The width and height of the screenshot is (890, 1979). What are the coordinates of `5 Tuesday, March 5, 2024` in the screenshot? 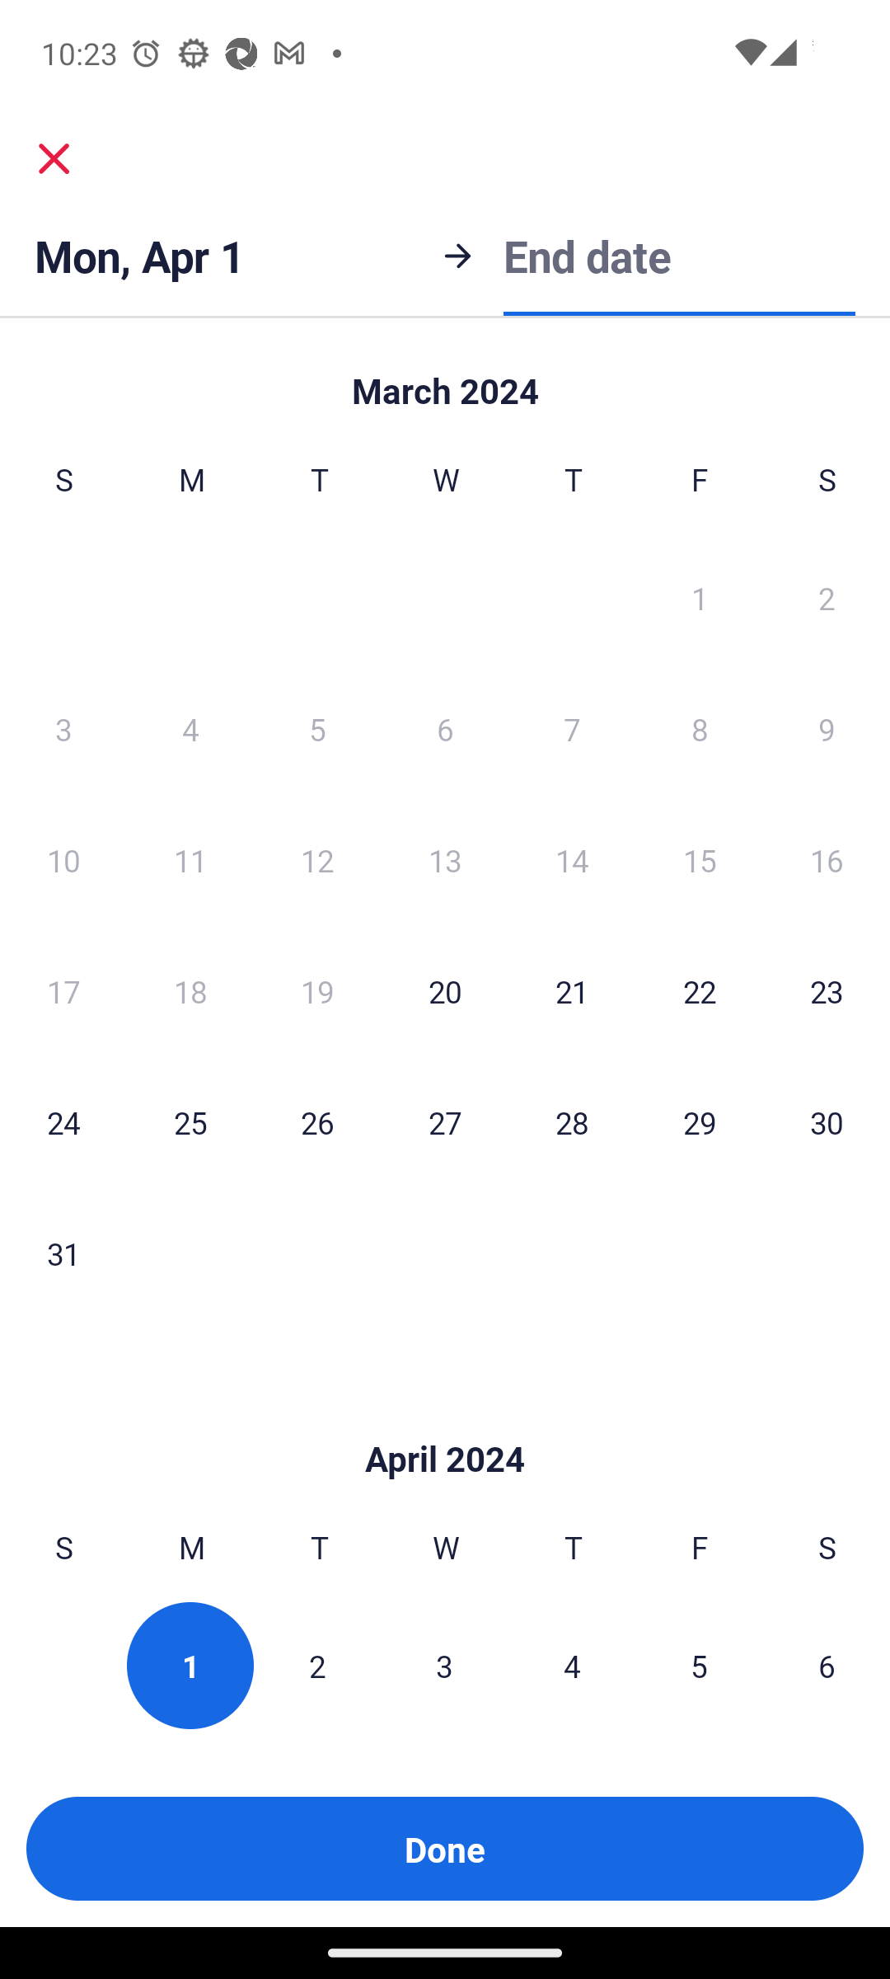 It's located at (316, 728).